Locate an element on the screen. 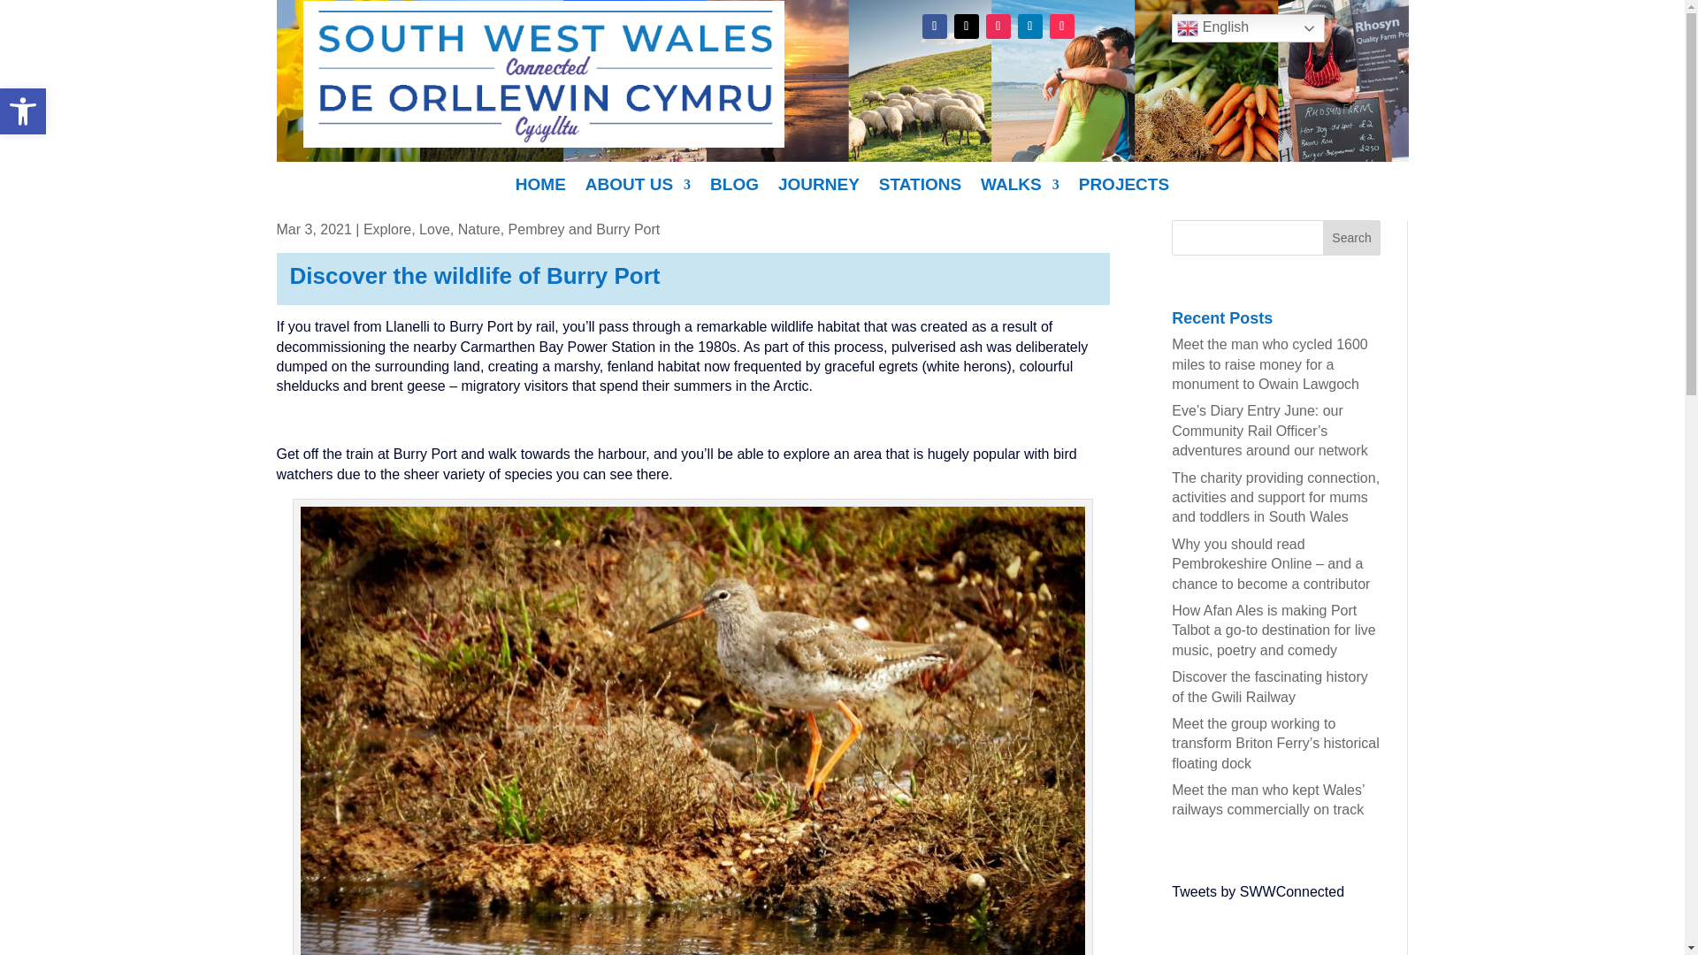 The image size is (1698, 955). Accessibility Tools is located at coordinates (818, 187).